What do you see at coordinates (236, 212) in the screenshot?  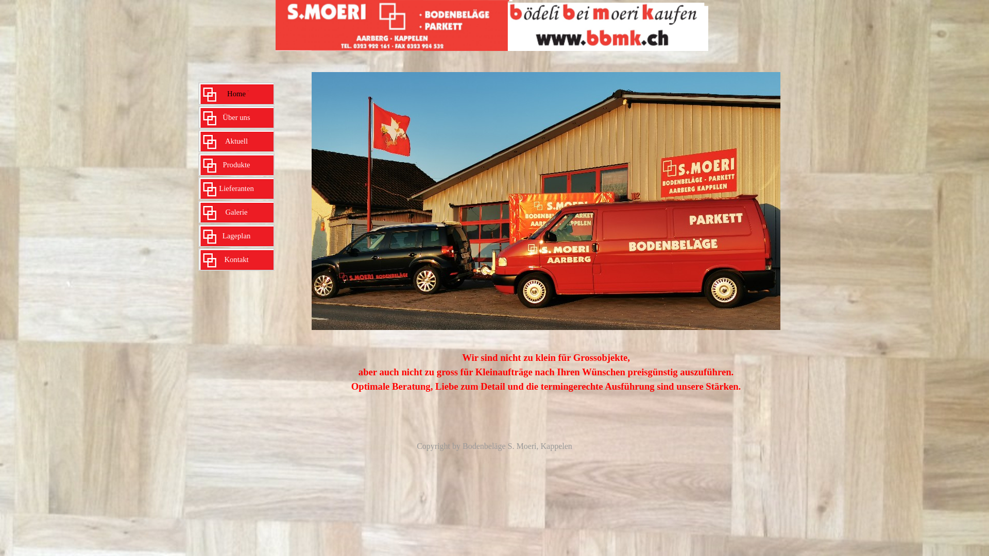 I see `Galerie` at bounding box center [236, 212].